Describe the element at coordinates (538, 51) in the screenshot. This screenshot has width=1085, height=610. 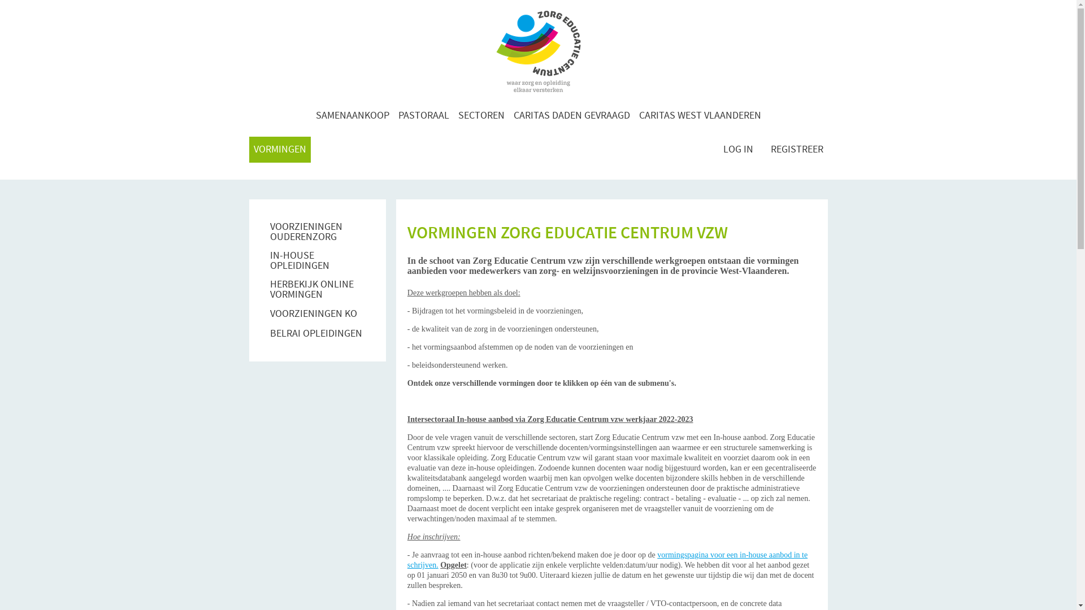
I see `Caritas - West-Vlaanderen` at that location.